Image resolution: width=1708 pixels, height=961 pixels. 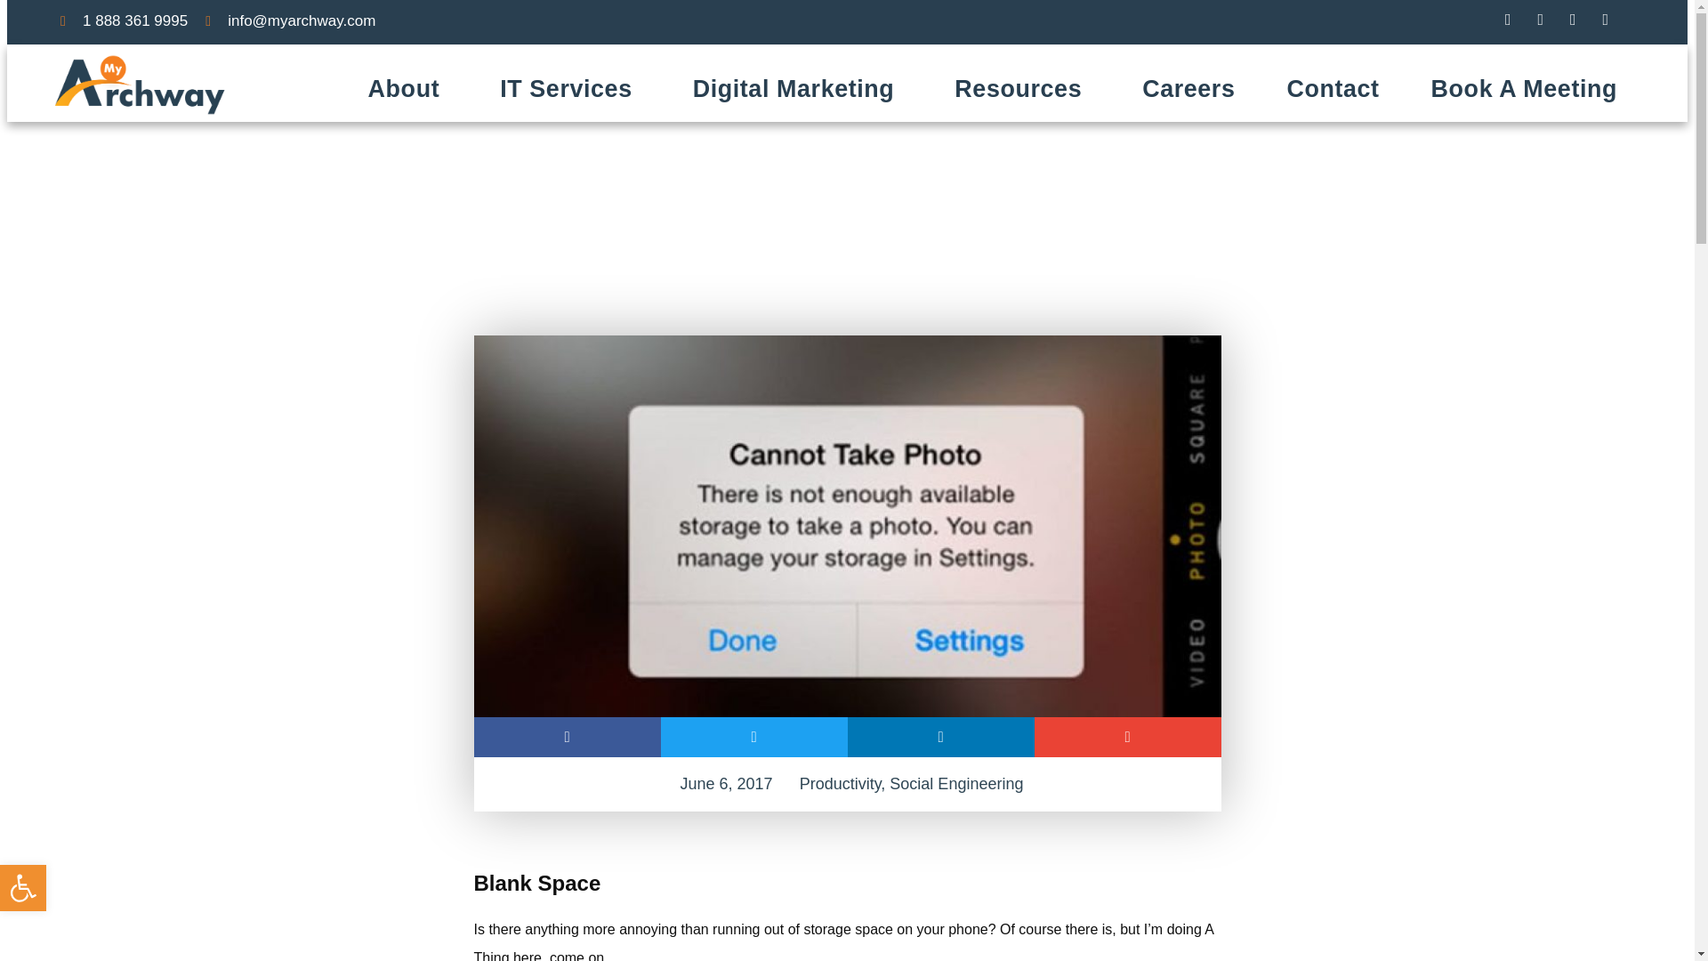 I want to click on Accessibility Tools, so click(x=23, y=888).